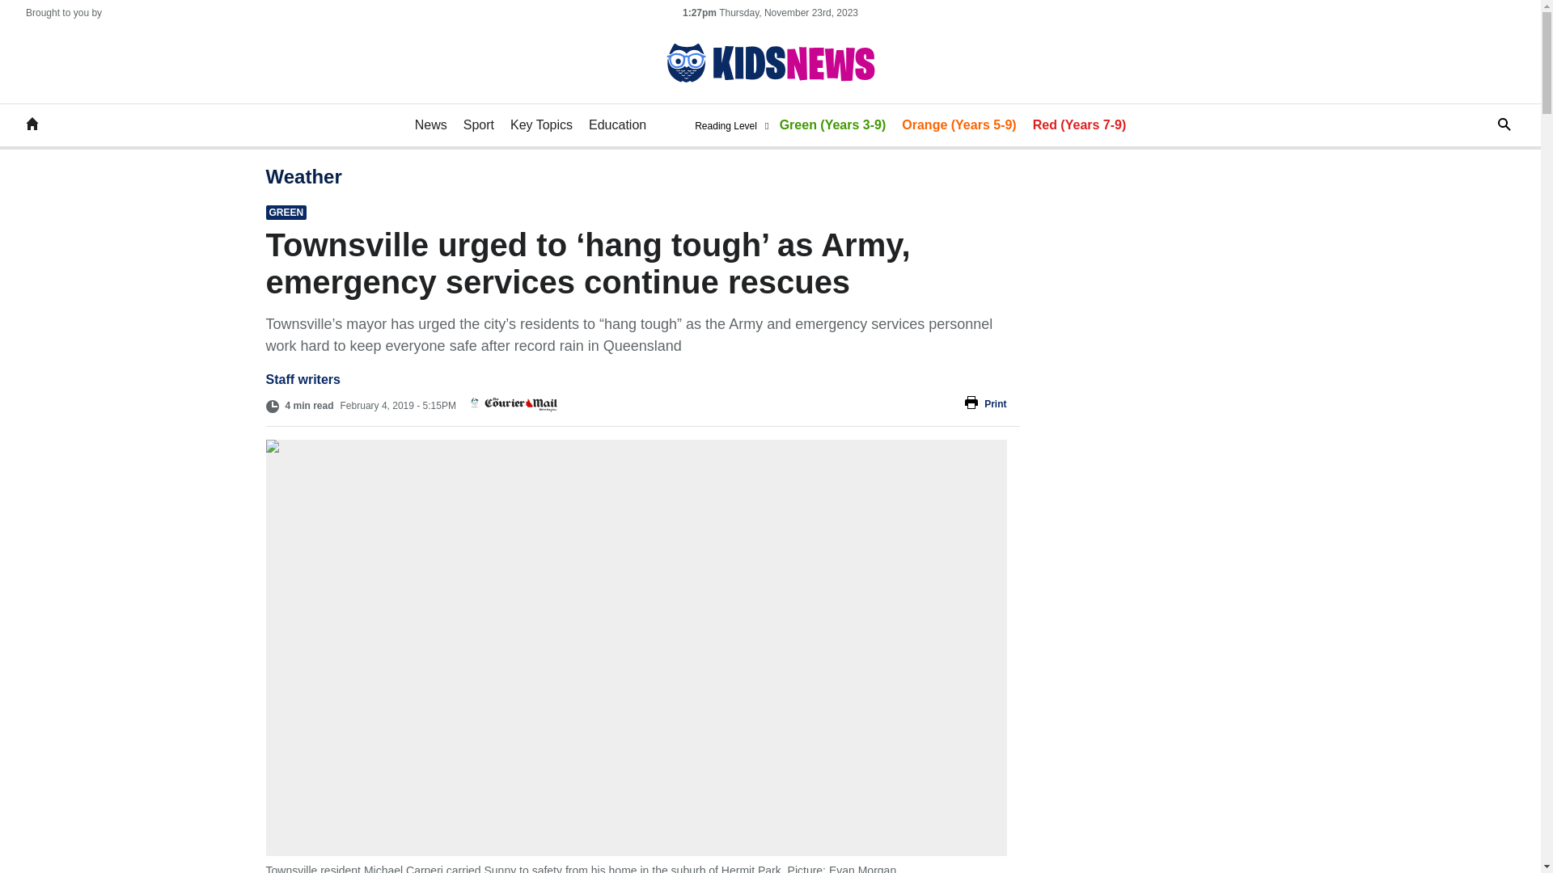  What do you see at coordinates (1080, 125) in the screenshot?
I see `Red (Years 7-9)` at bounding box center [1080, 125].